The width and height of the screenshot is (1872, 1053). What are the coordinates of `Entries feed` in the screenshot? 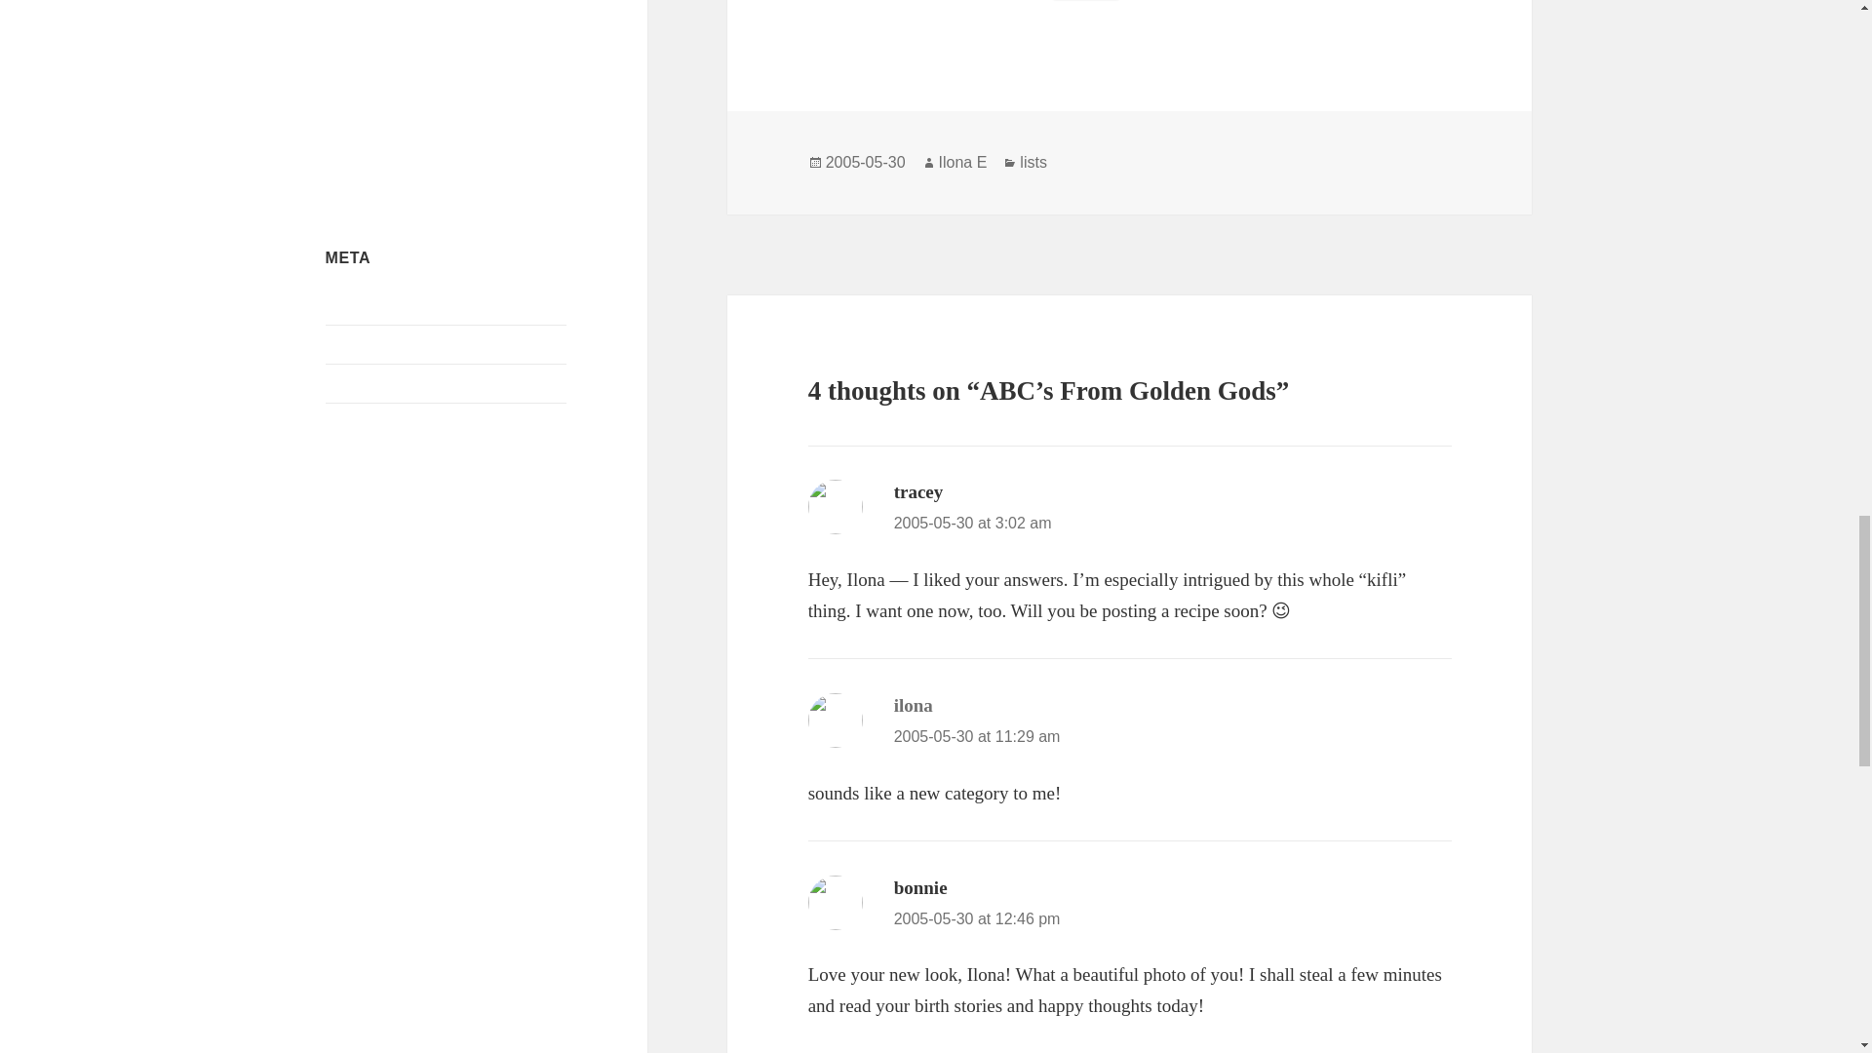 It's located at (363, 343).